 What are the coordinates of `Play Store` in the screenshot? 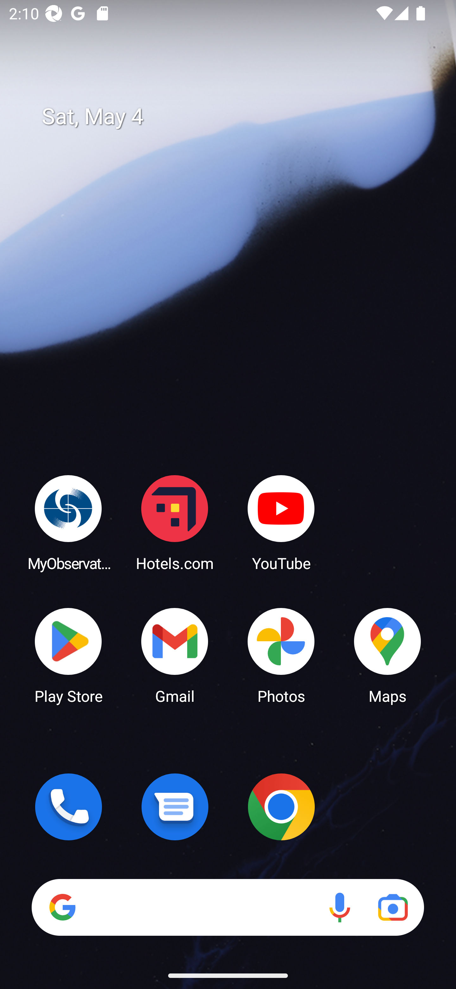 It's located at (68, 655).